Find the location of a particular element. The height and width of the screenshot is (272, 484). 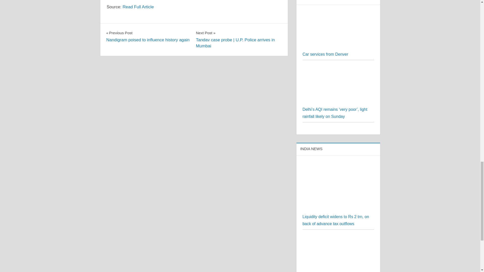

10 Healthy Things Diabetics Should Do in 2024 is located at coordinates (148, 111).